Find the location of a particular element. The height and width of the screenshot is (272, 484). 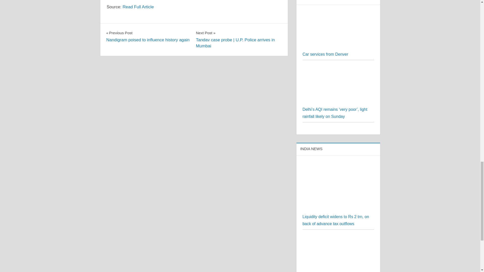

10 Healthy Things Diabetics Should Do in 2024 is located at coordinates (148, 111).